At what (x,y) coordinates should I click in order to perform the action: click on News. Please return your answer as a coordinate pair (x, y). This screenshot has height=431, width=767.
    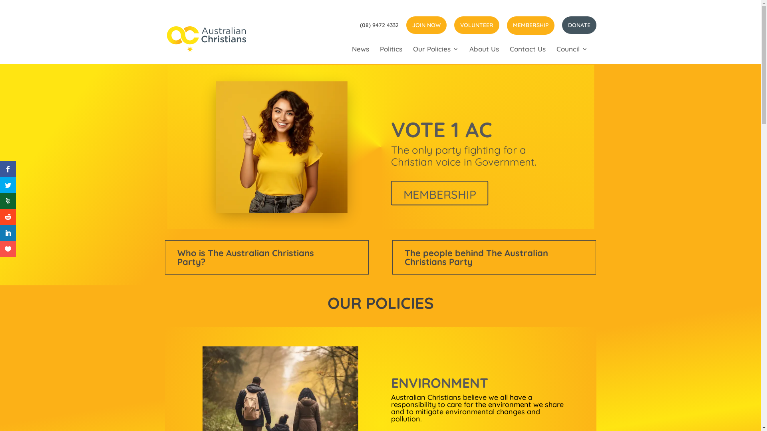
    Looking at the image, I should click on (360, 55).